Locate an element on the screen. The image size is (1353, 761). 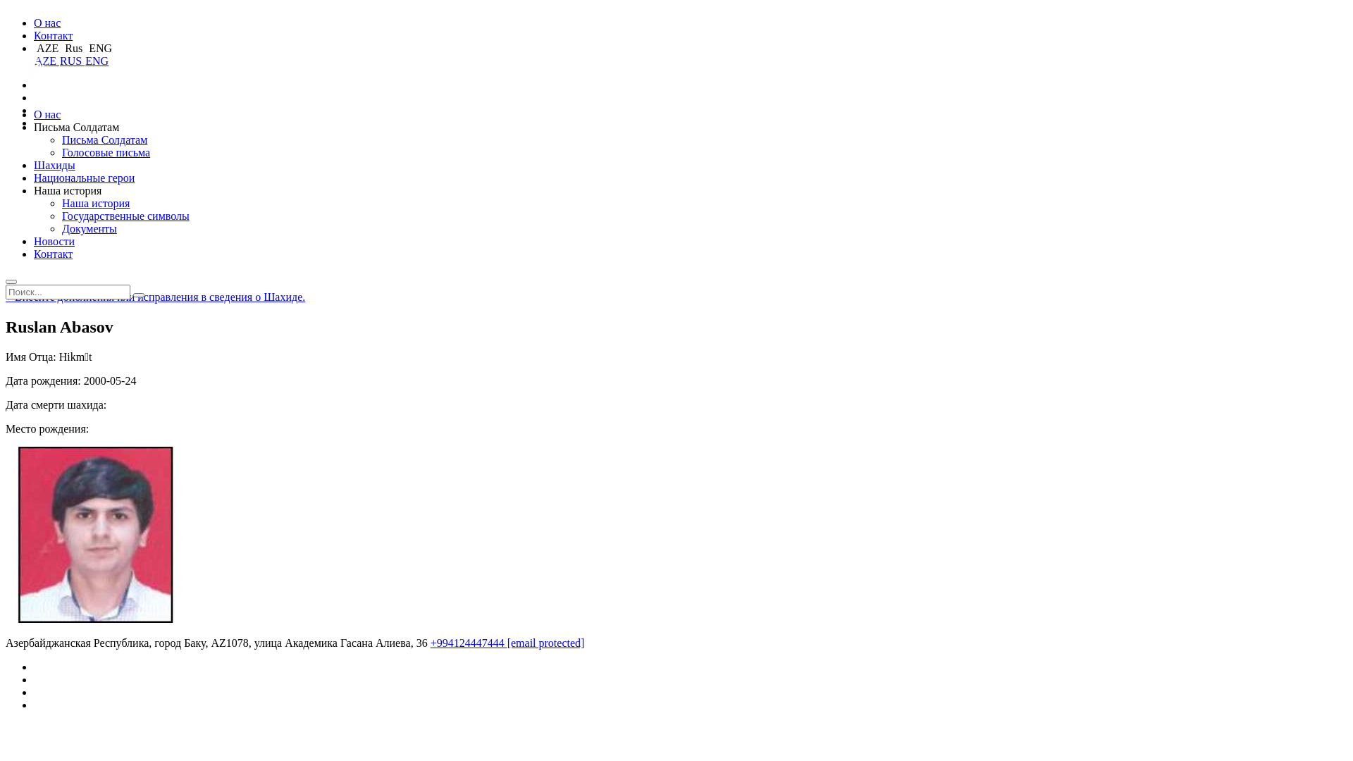
[email protected] is located at coordinates (546, 643).